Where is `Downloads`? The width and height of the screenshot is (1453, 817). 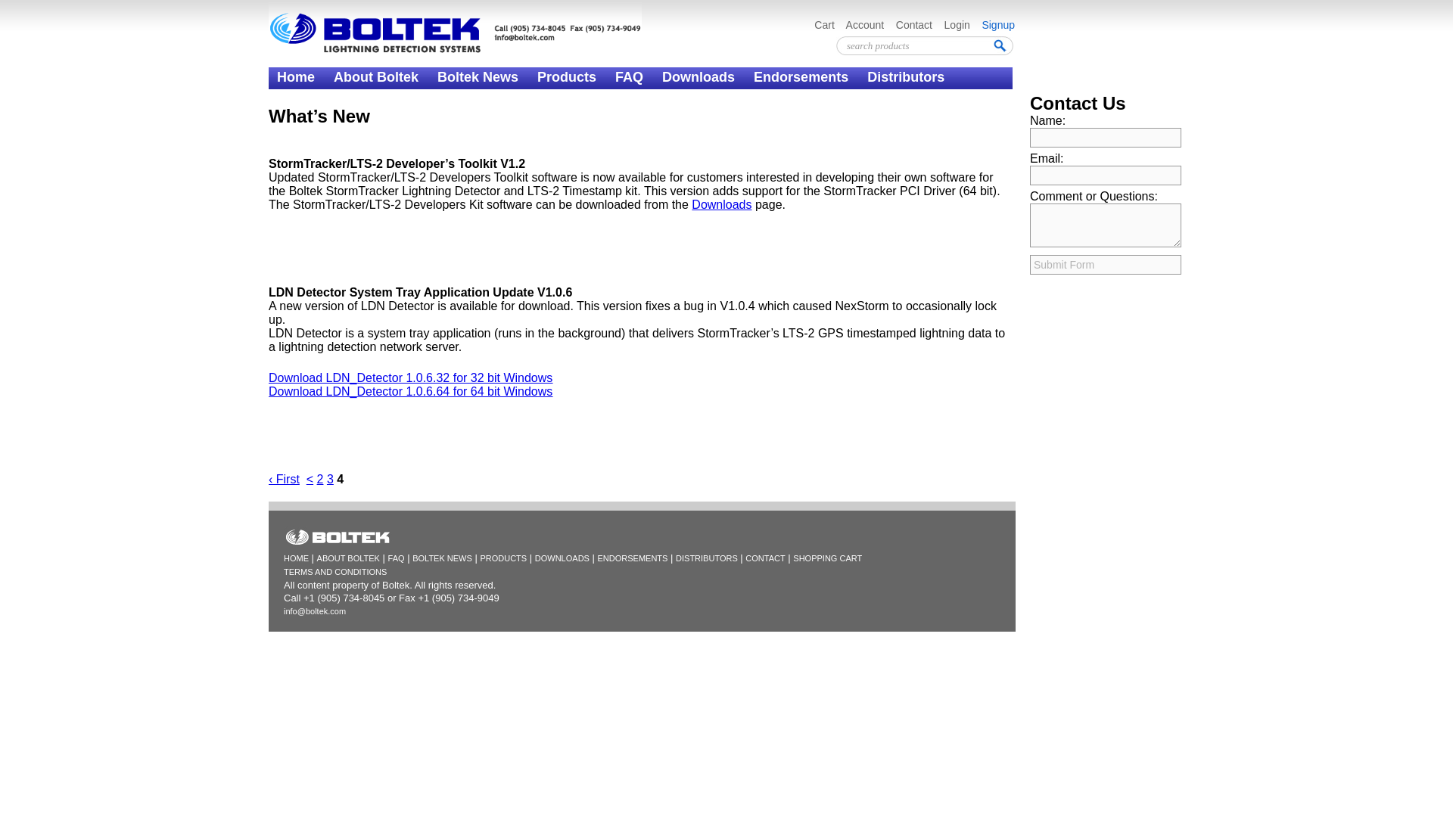
Downloads is located at coordinates (698, 77).